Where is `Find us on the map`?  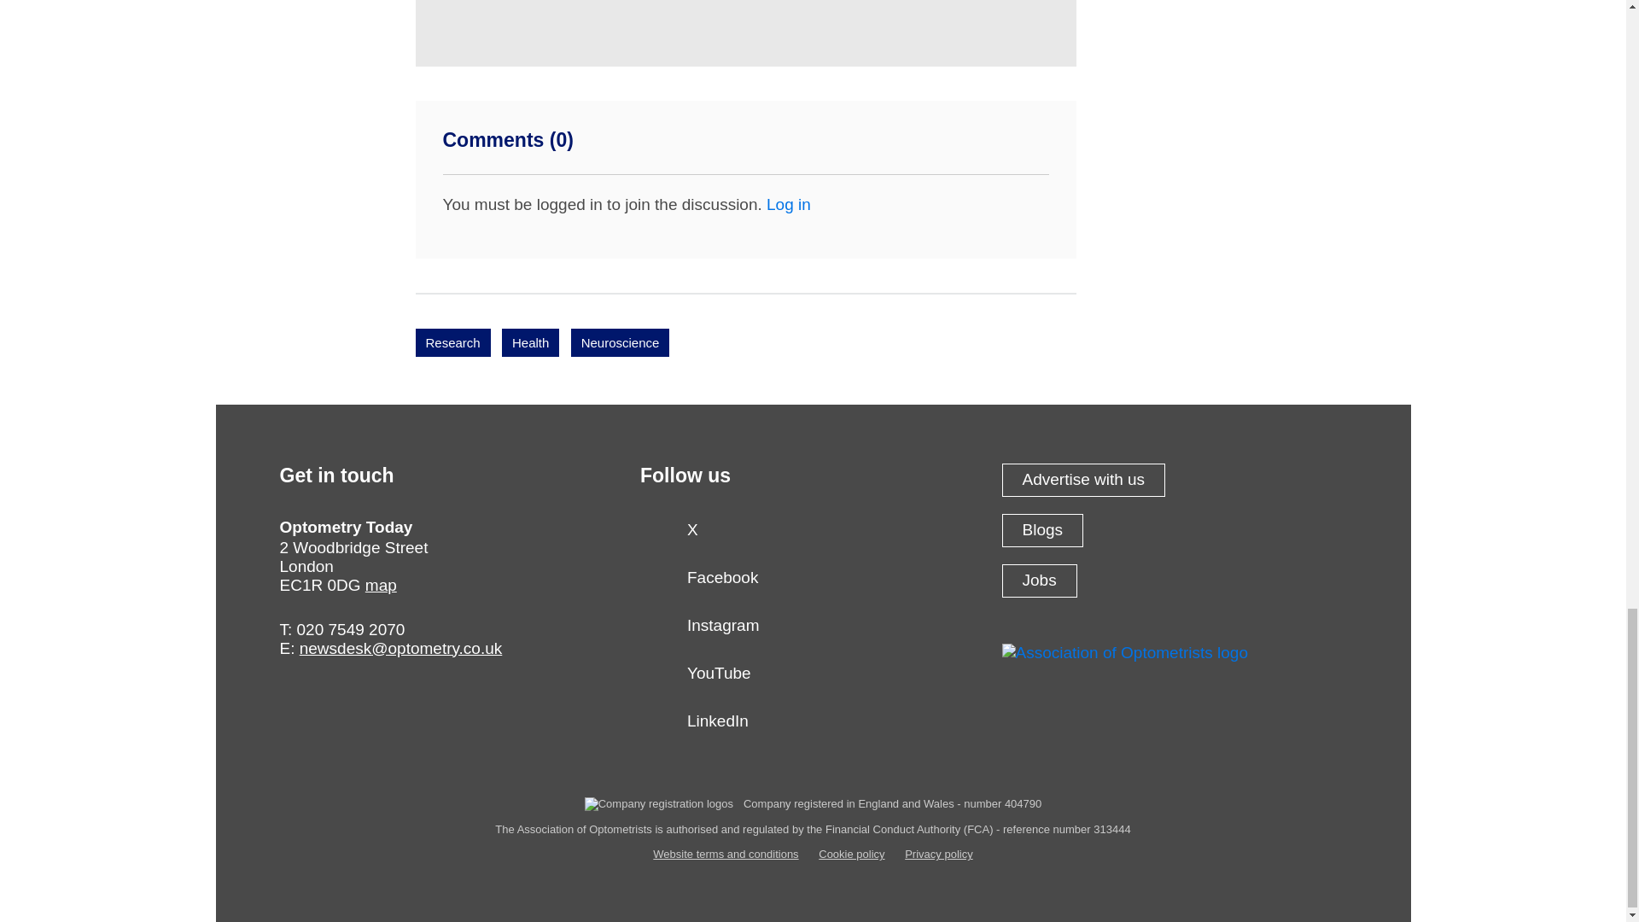 Find us on the map is located at coordinates (381, 585).